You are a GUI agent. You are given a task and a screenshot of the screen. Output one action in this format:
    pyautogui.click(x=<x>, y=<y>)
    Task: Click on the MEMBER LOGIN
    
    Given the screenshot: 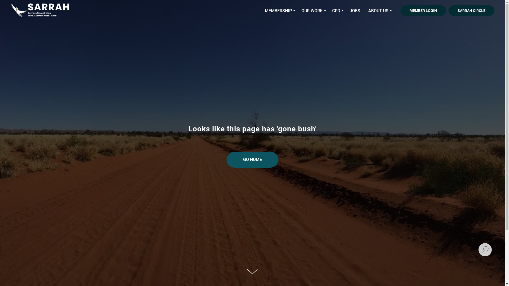 What is the action you would take?
    pyautogui.click(x=423, y=11)
    